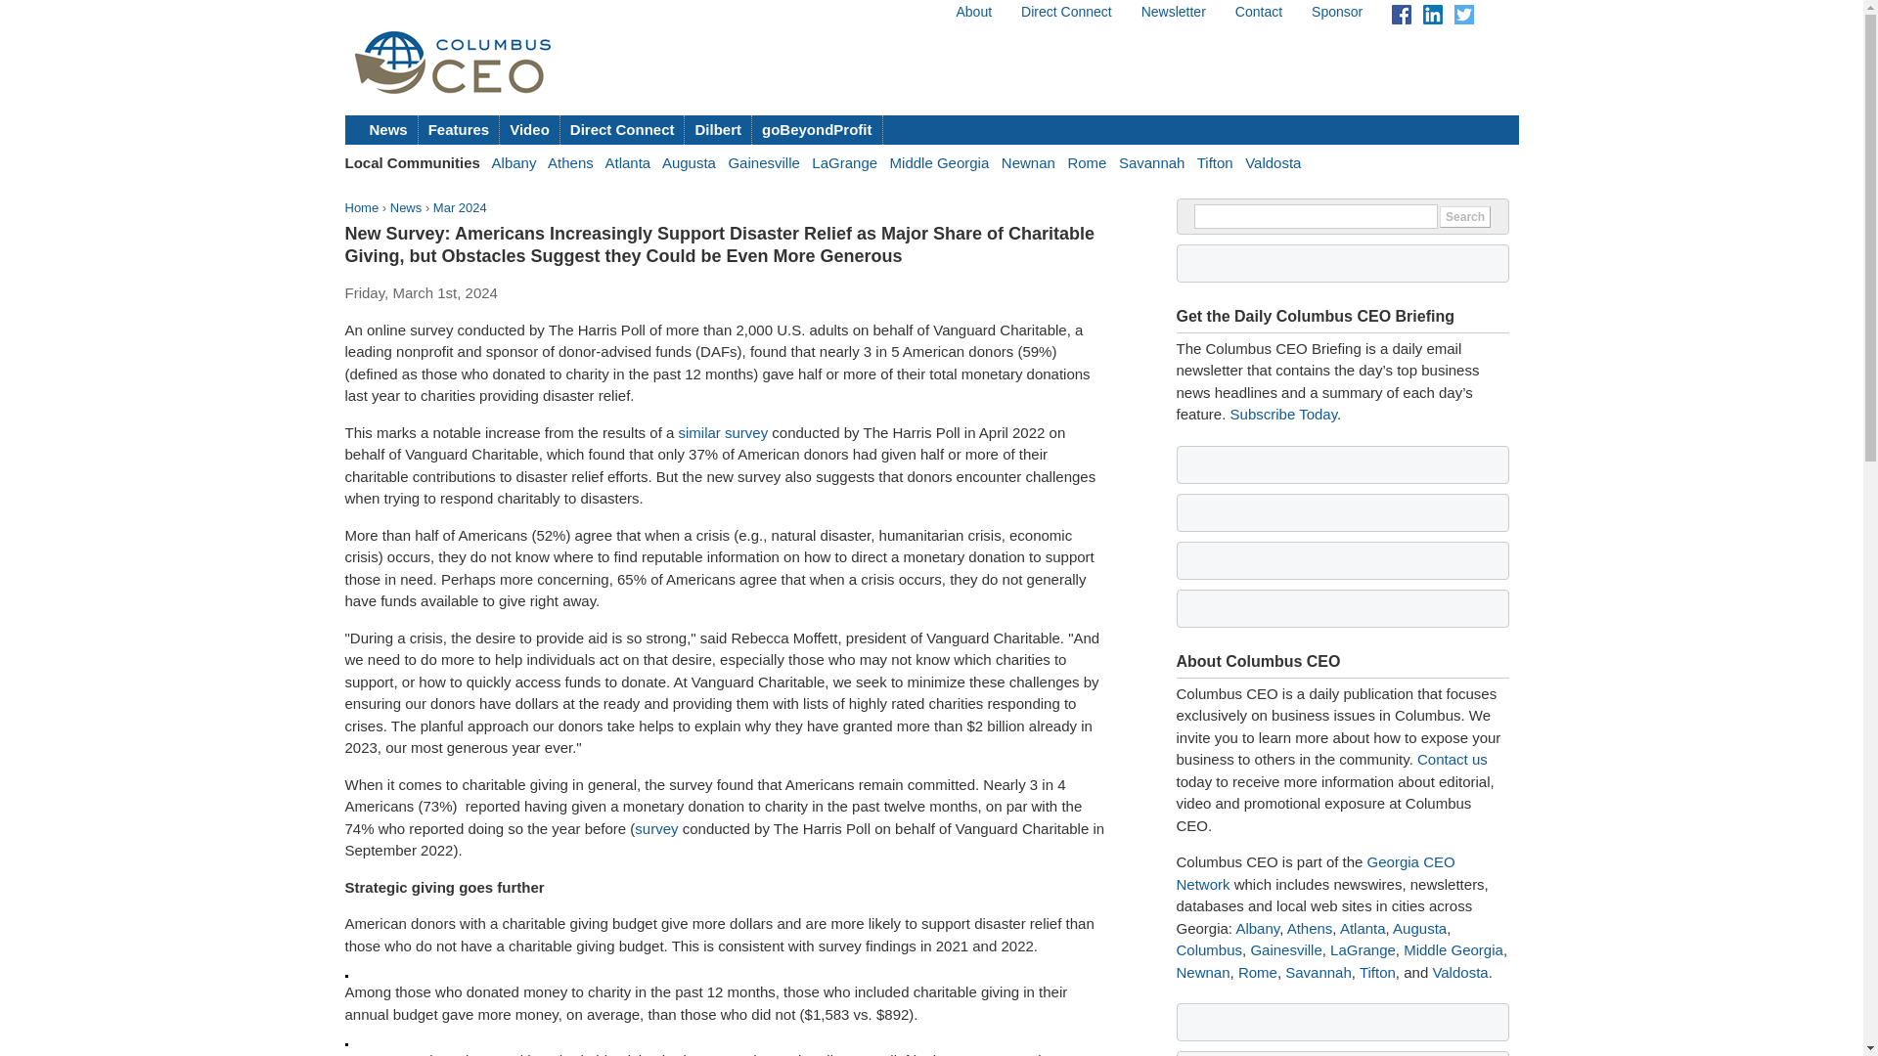 The height and width of the screenshot is (1056, 1878). Describe the element at coordinates (818, 129) in the screenshot. I see `goBeyondProfit` at that location.